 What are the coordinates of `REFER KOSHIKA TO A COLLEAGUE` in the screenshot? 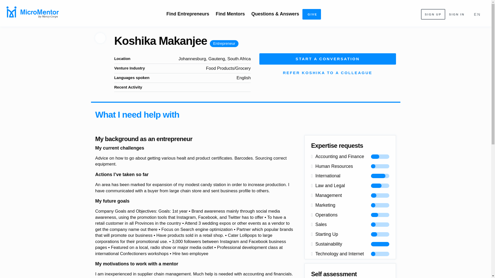 It's located at (328, 73).